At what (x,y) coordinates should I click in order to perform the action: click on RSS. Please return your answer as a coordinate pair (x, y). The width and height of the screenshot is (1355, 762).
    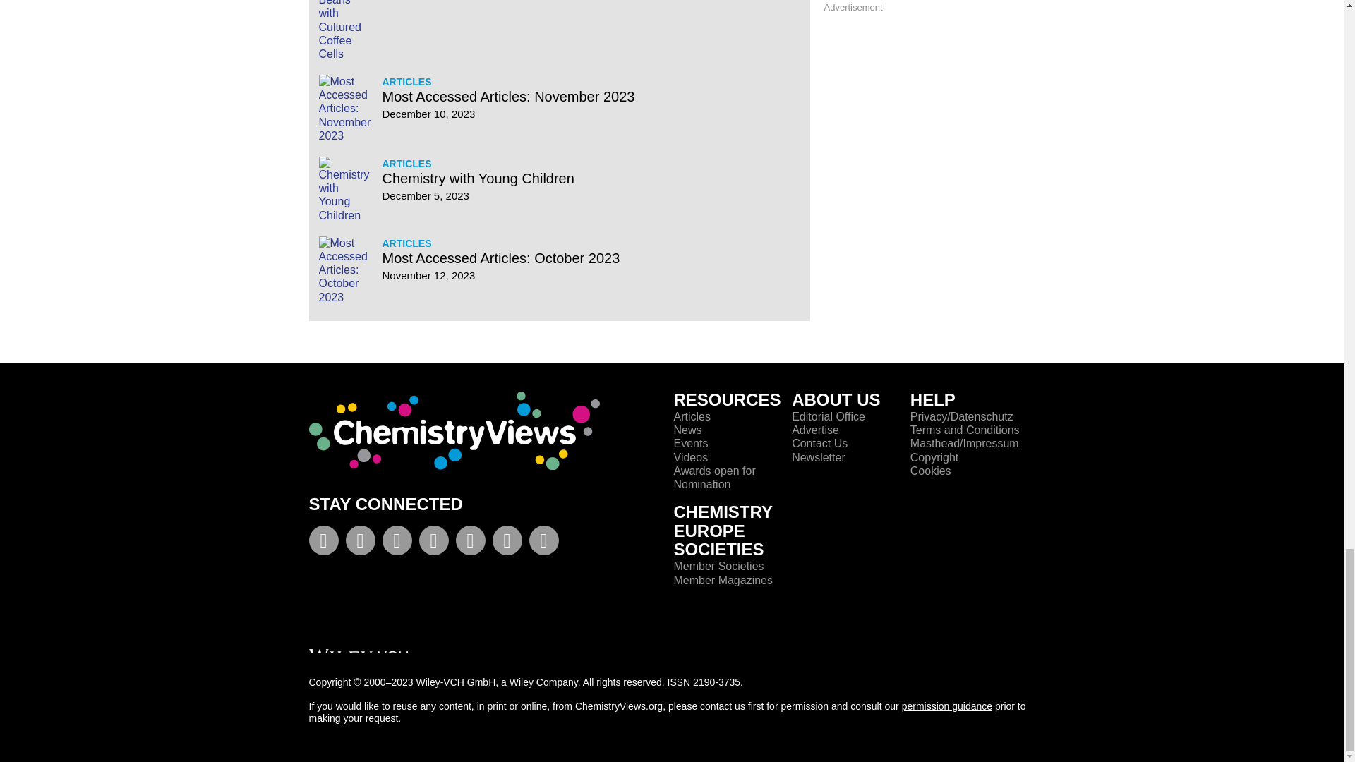
    Looking at the image, I should click on (507, 543).